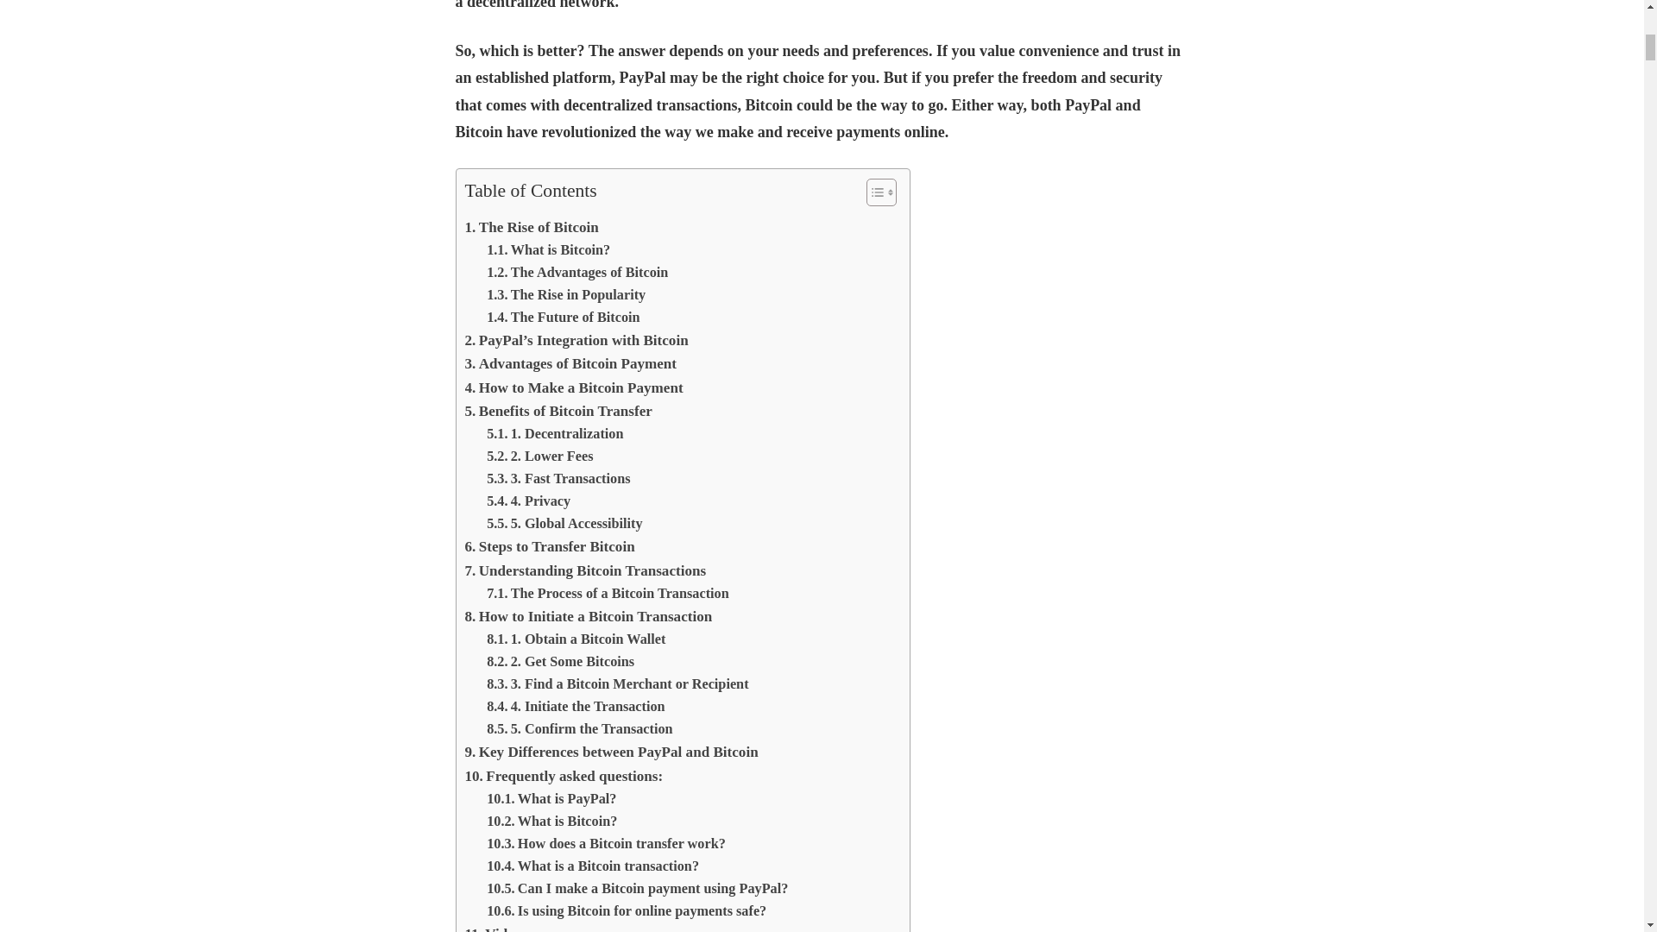 Image resolution: width=1657 pixels, height=932 pixels. What do you see at coordinates (548, 250) in the screenshot?
I see `What is Bitcoin?` at bounding box center [548, 250].